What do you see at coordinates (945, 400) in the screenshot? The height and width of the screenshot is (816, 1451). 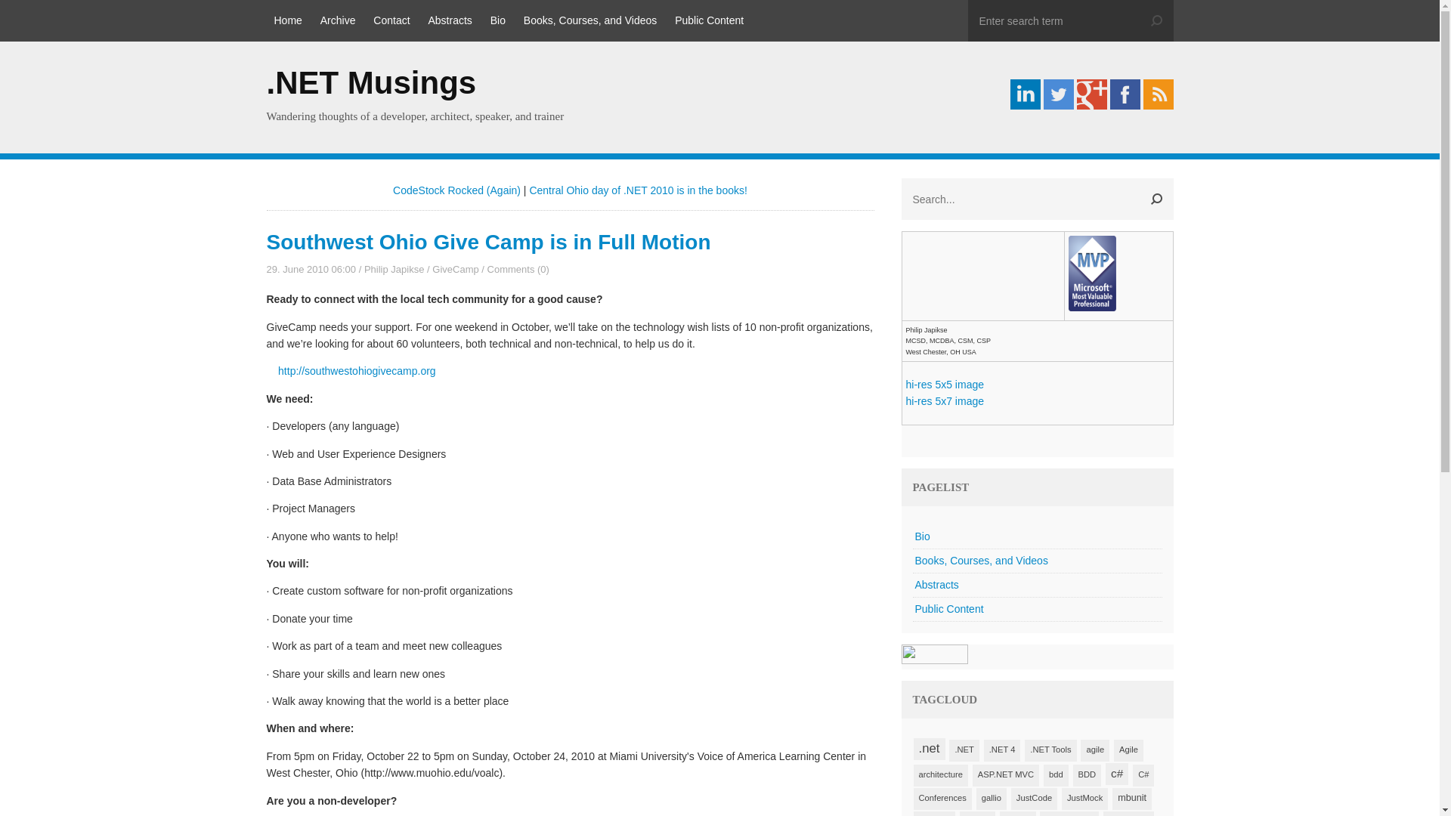 I see `hi-res 5x7 image` at bounding box center [945, 400].